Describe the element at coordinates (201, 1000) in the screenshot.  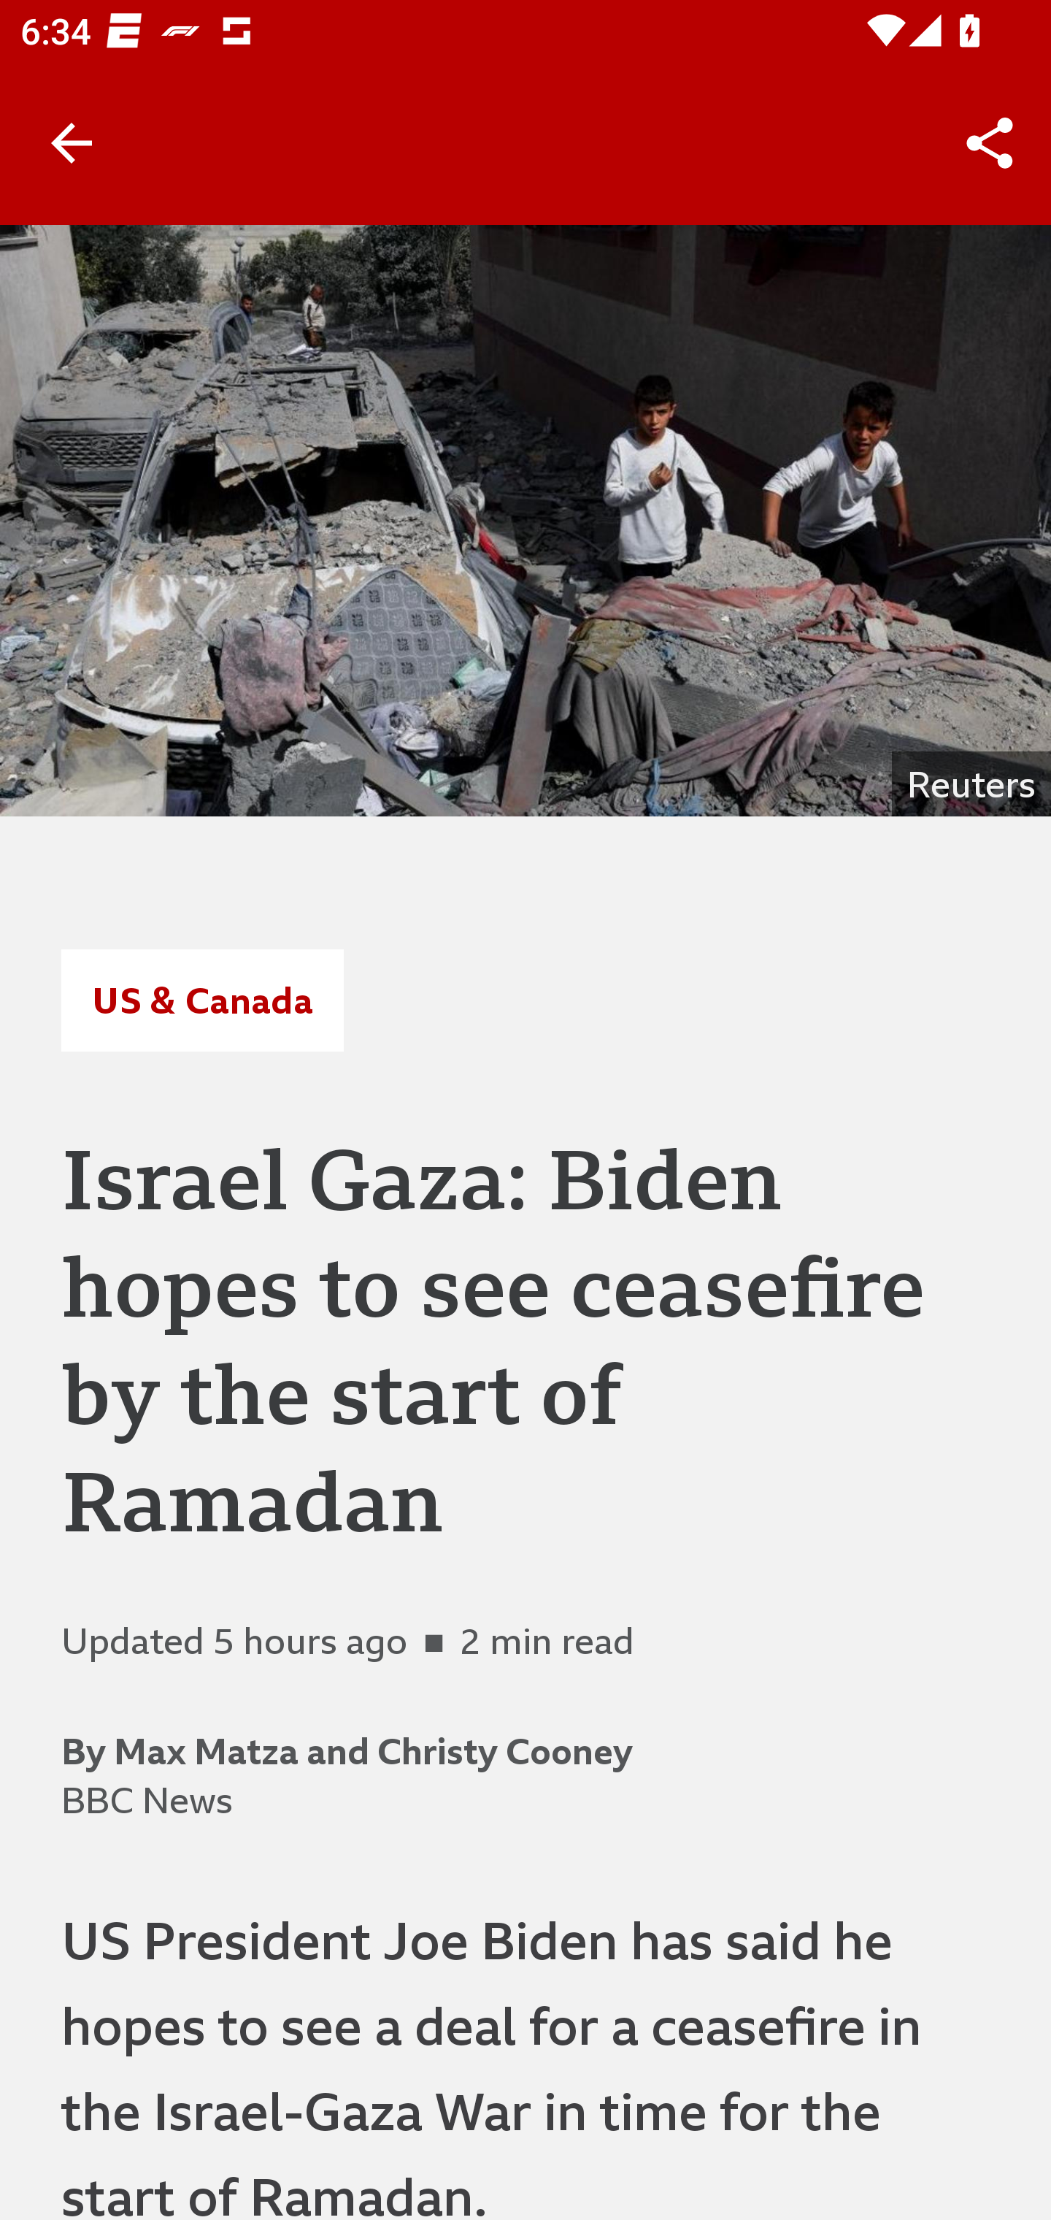
I see `US & Canada` at that location.